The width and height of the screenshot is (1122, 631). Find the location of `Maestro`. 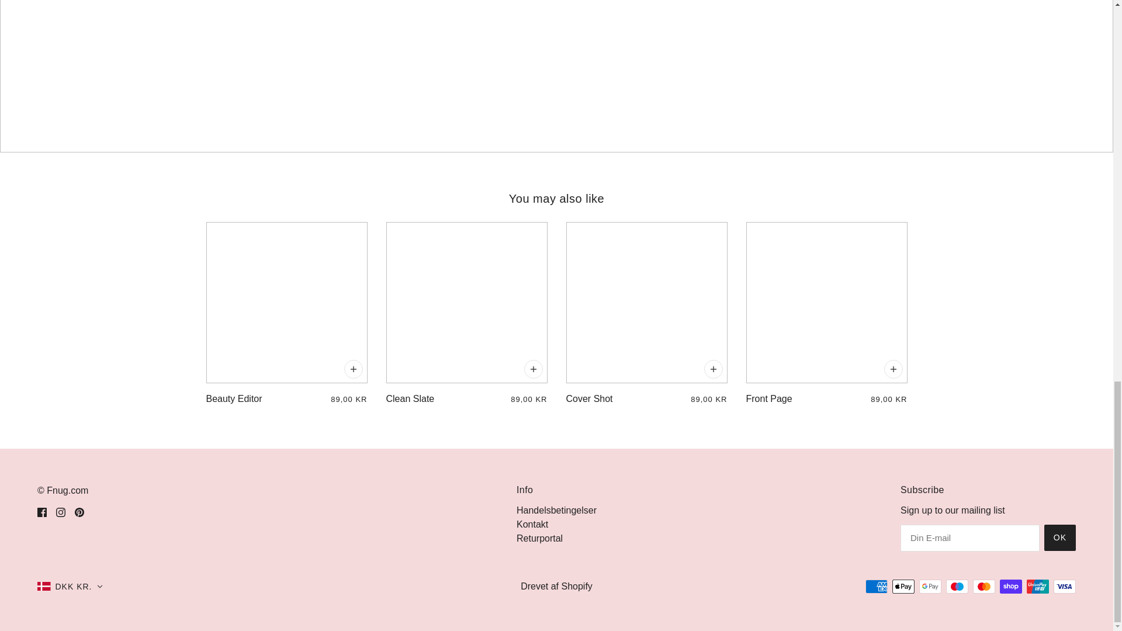

Maestro is located at coordinates (957, 587).